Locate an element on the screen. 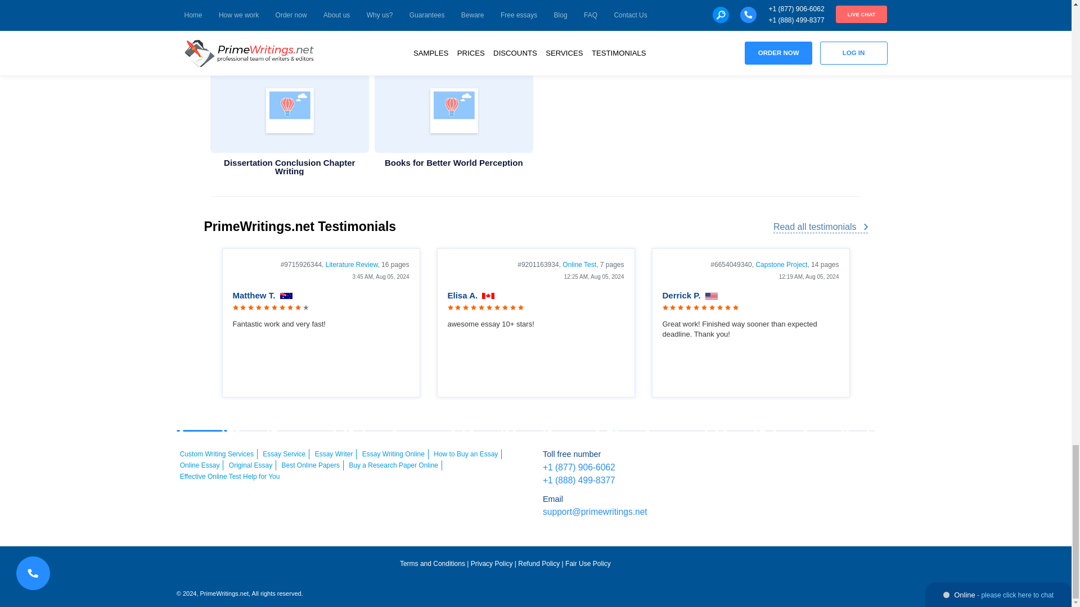 The width and height of the screenshot is (1080, 607). Credit cards by American Express is located at coordinates (809, 461).